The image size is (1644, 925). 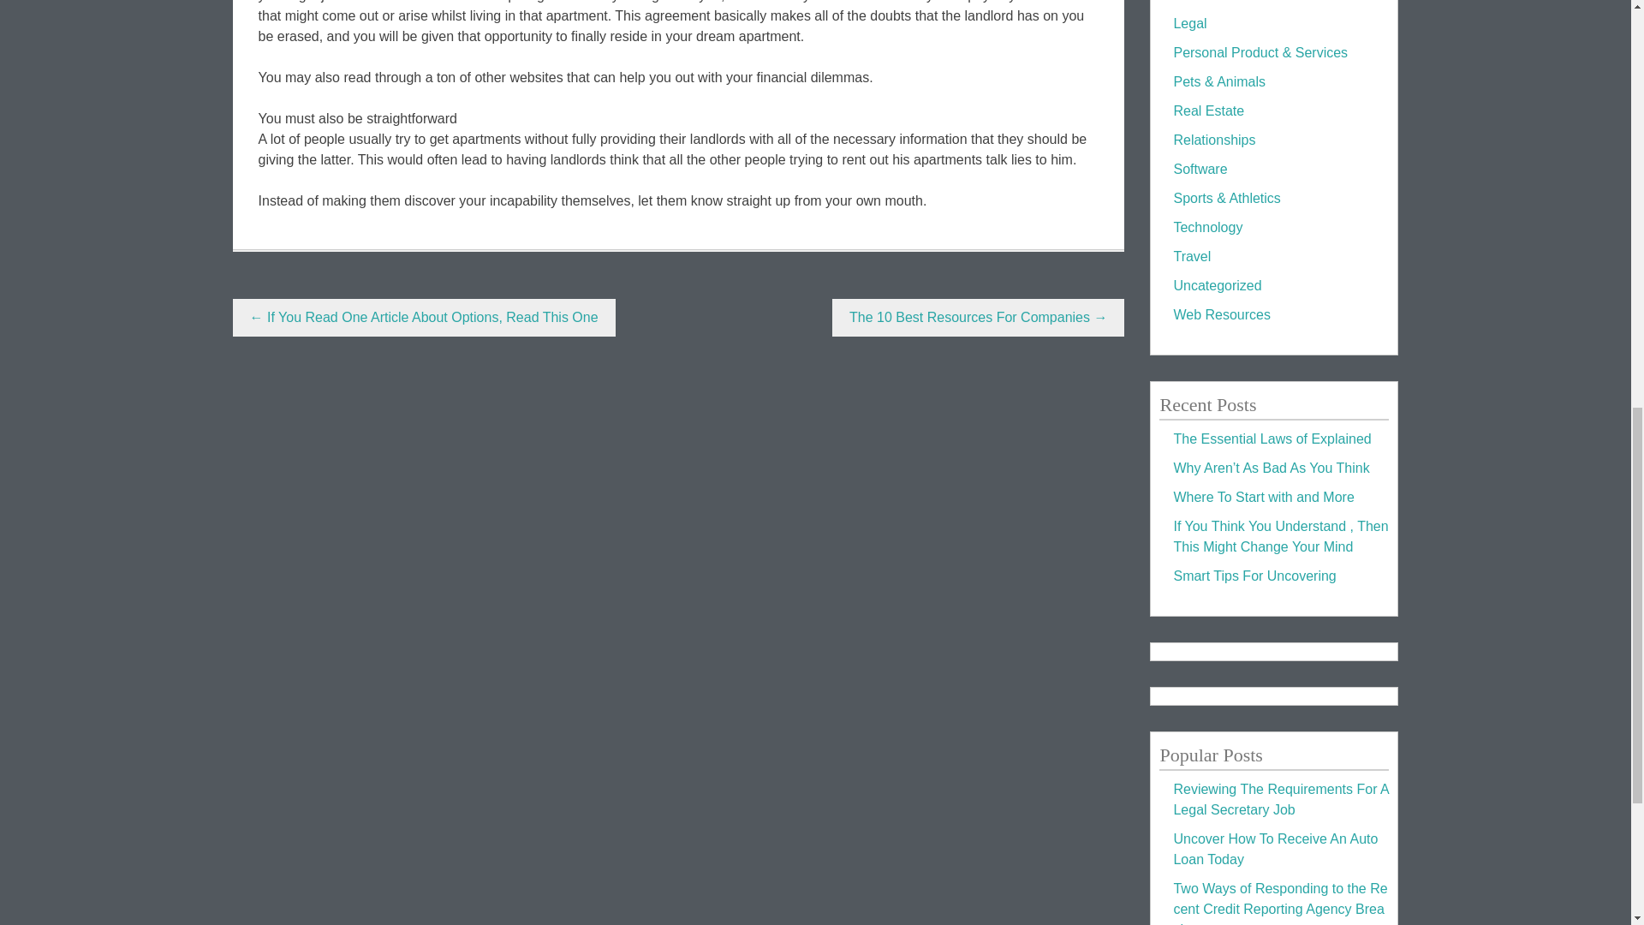 I want to click on Internet Services, so click(x=1224, y=1).